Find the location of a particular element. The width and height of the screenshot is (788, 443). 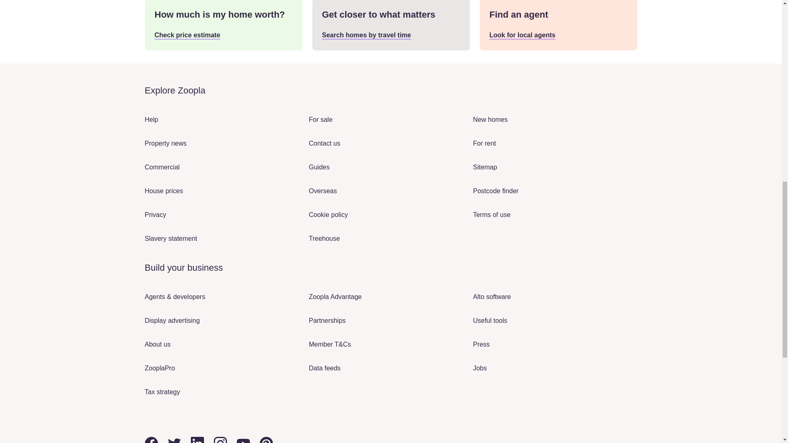

Guides is located at coordinates (319, 167).